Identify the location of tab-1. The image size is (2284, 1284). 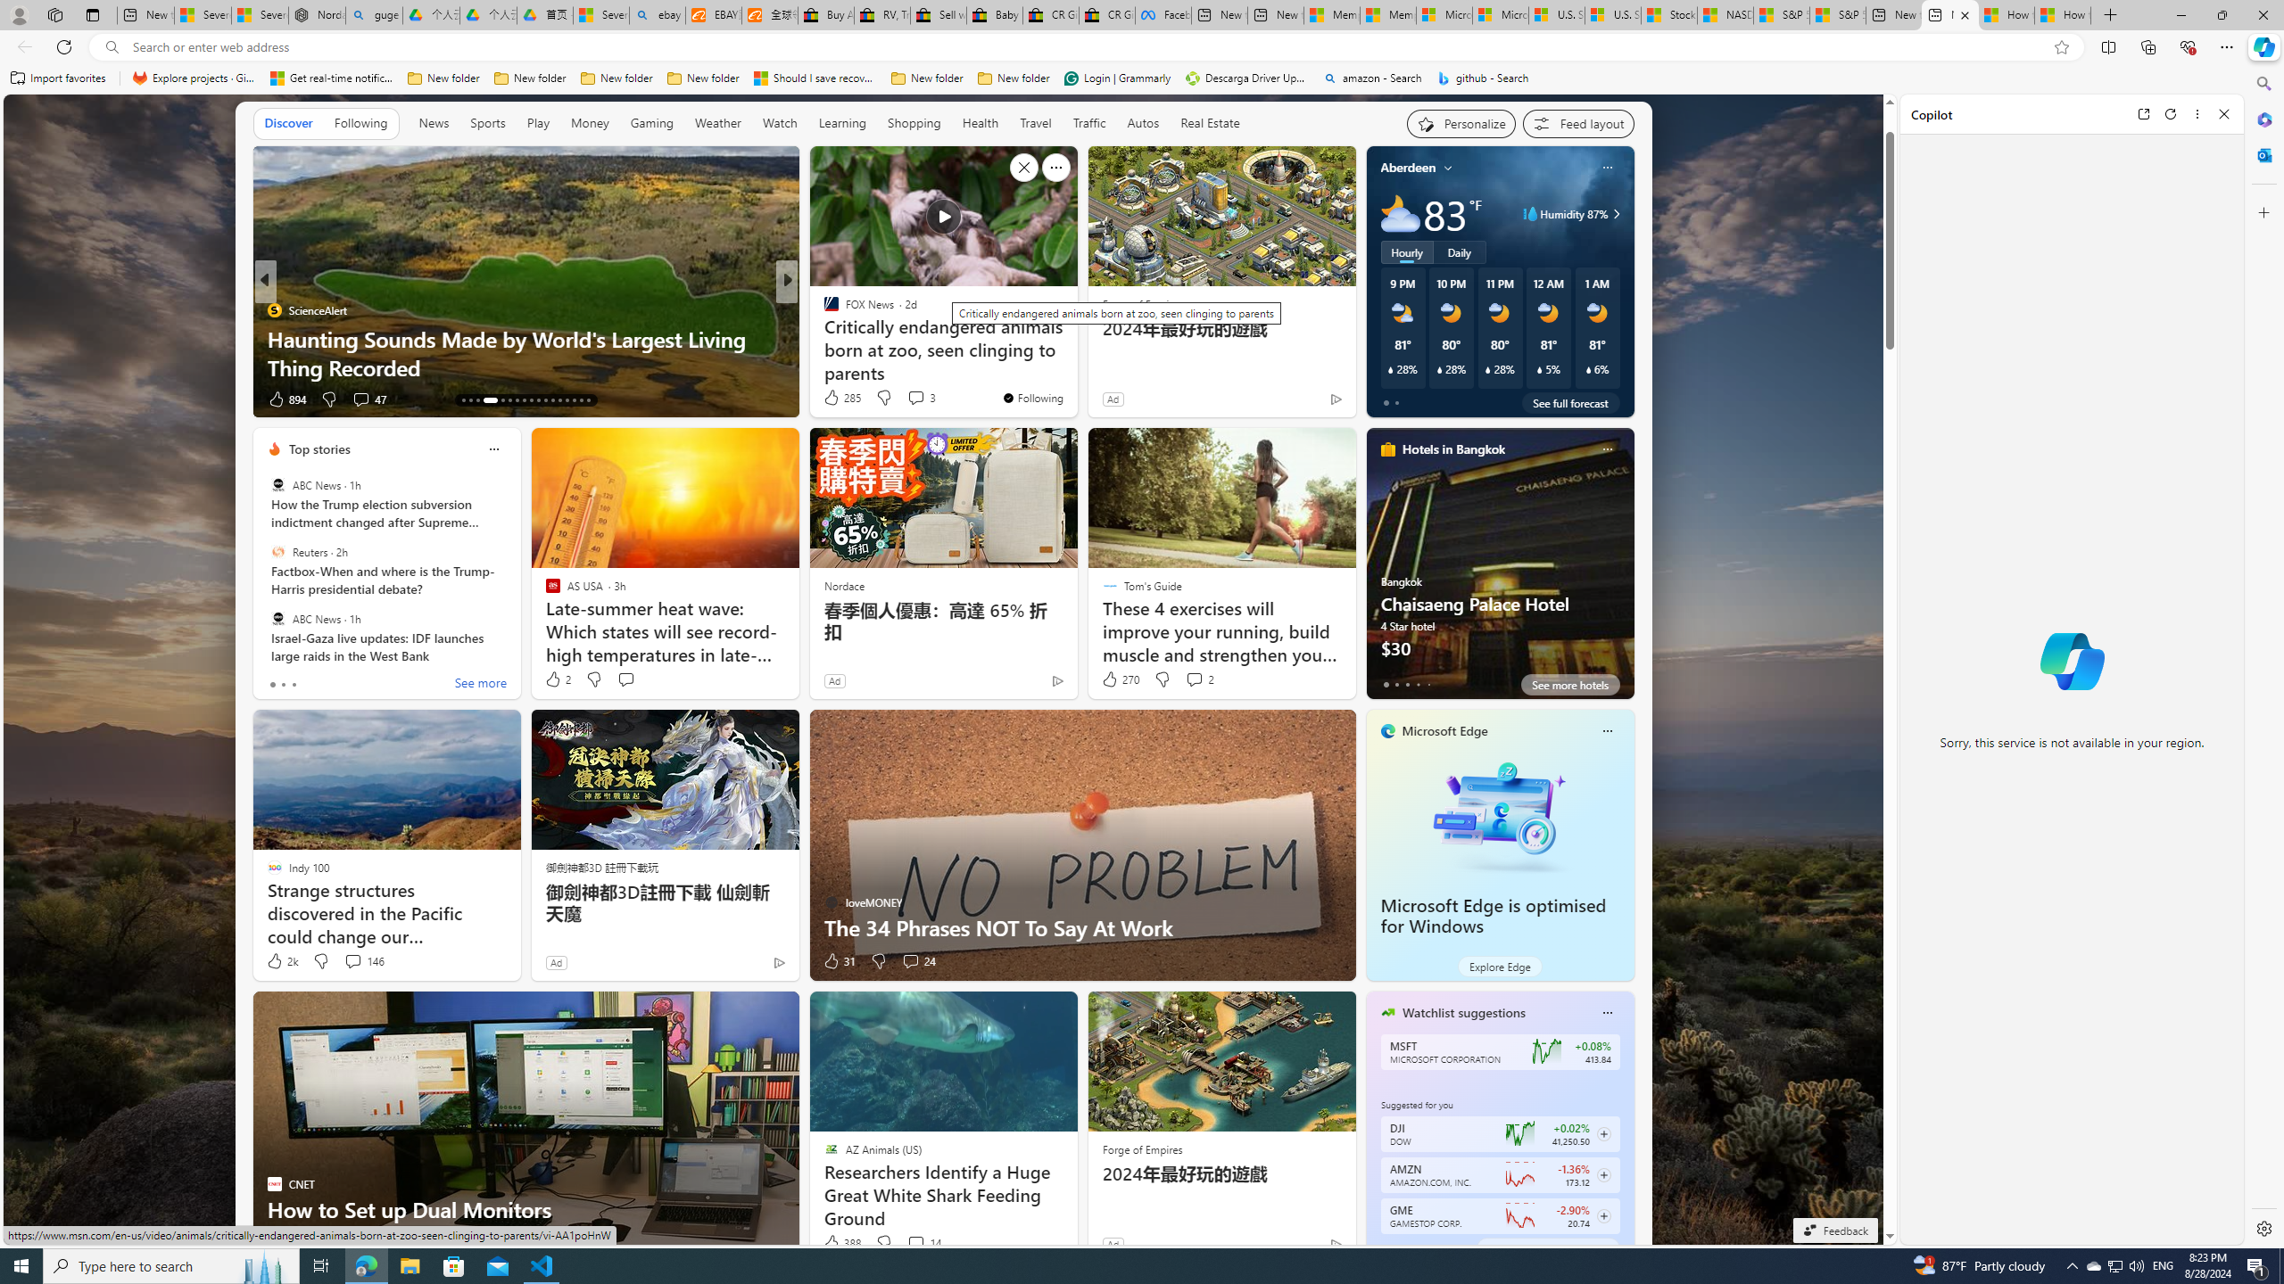
(1396, 1247).